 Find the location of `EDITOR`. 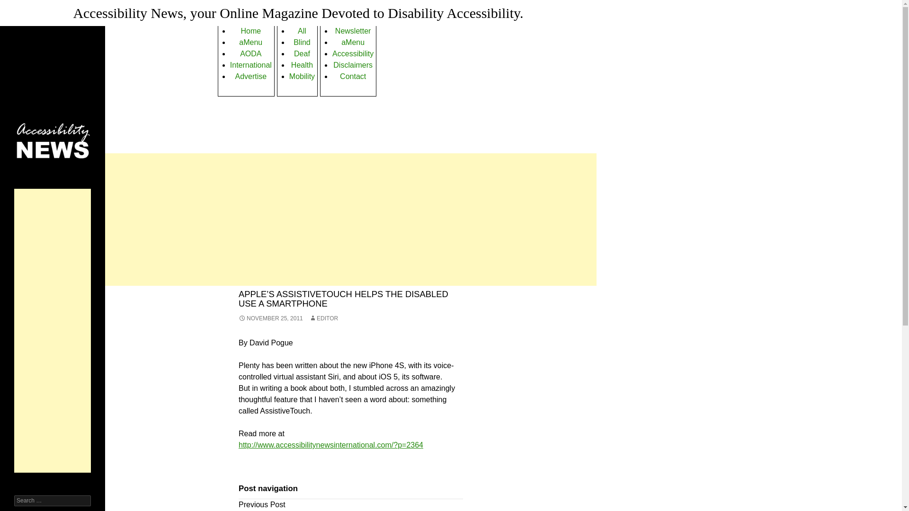

EDITOR is located at coordinates (324, 318).